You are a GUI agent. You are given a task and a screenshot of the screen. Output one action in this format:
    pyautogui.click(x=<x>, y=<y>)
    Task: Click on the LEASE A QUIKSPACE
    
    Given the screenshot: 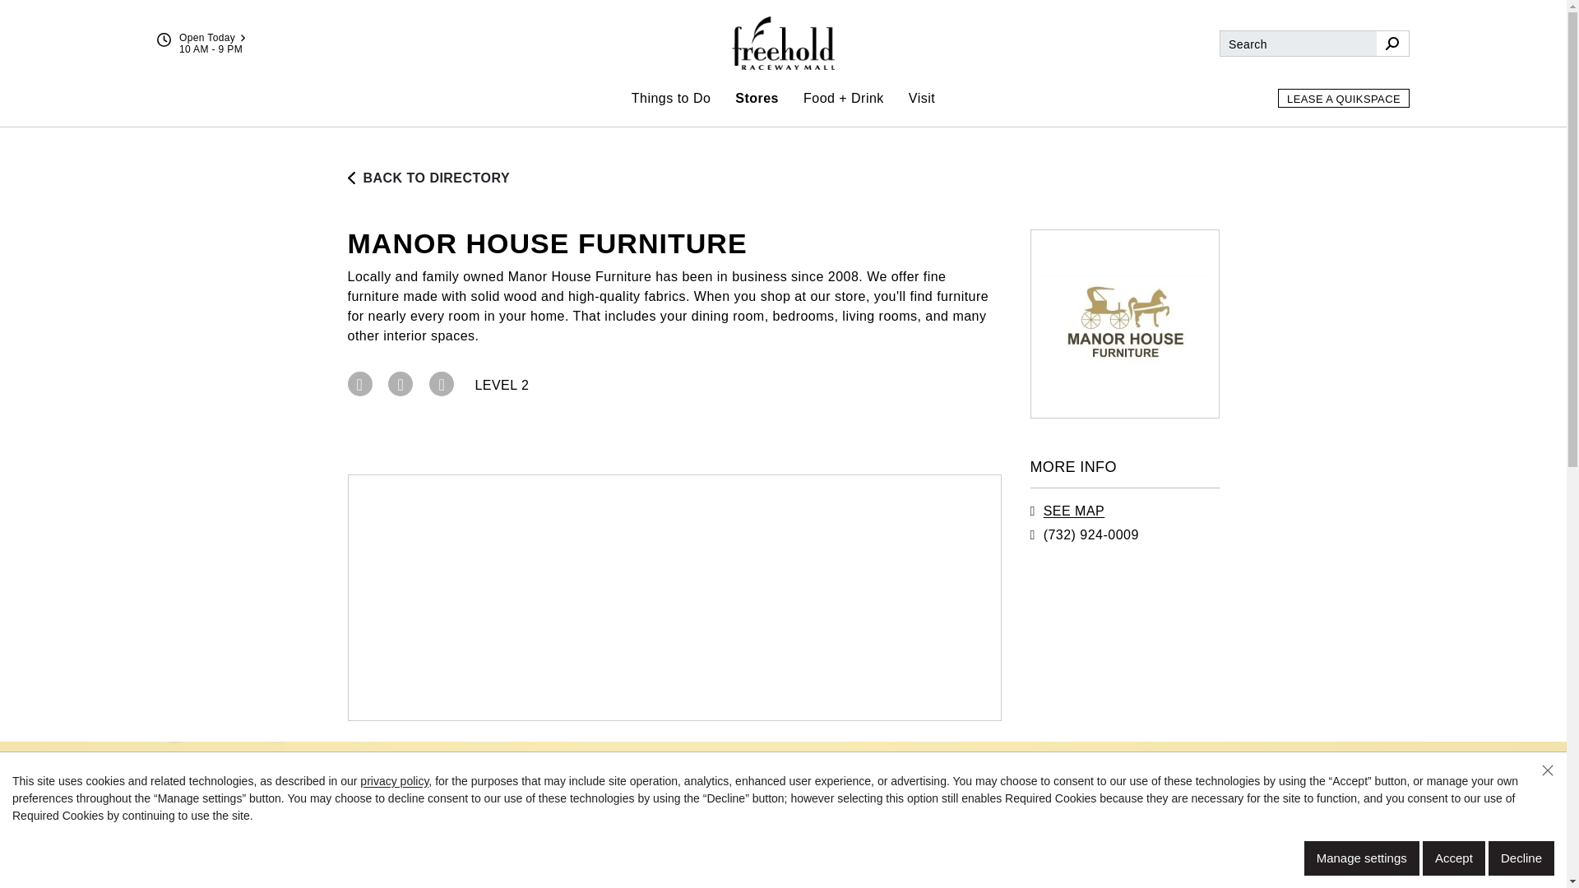 What is the action you would take?
    pyautogui.click(x=1344, y=98)
    